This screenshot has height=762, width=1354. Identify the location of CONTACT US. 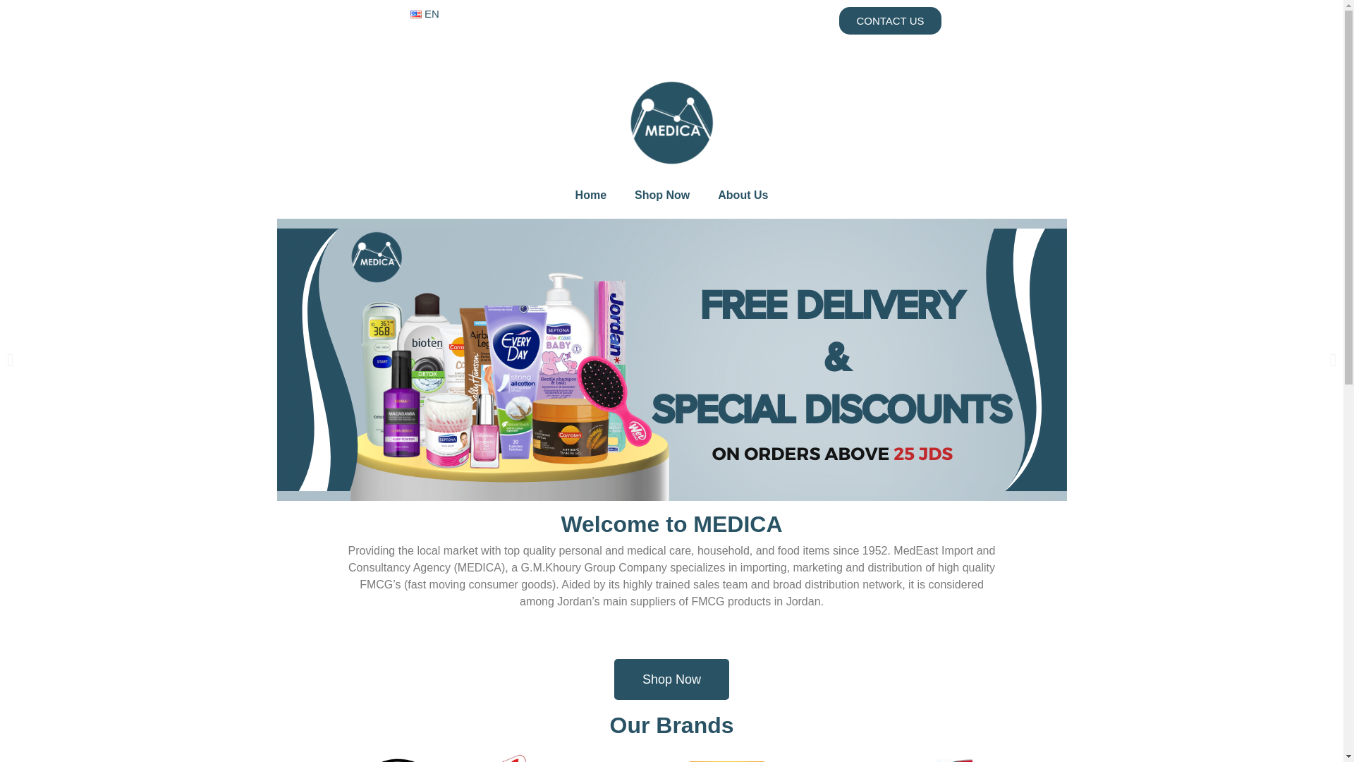
(890, 20).